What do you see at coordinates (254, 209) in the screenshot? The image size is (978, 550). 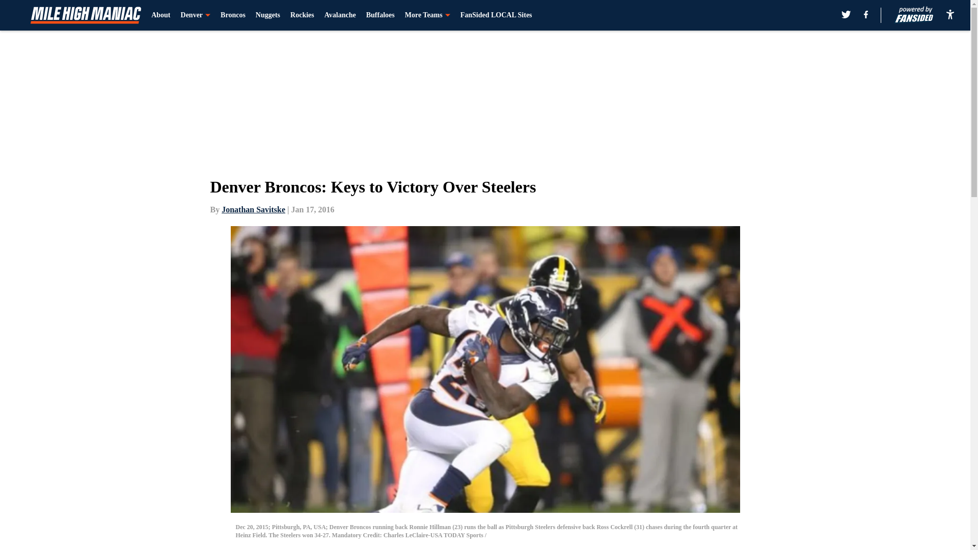 I see `Jonathan Savitske` at bounding box center [254, 209].